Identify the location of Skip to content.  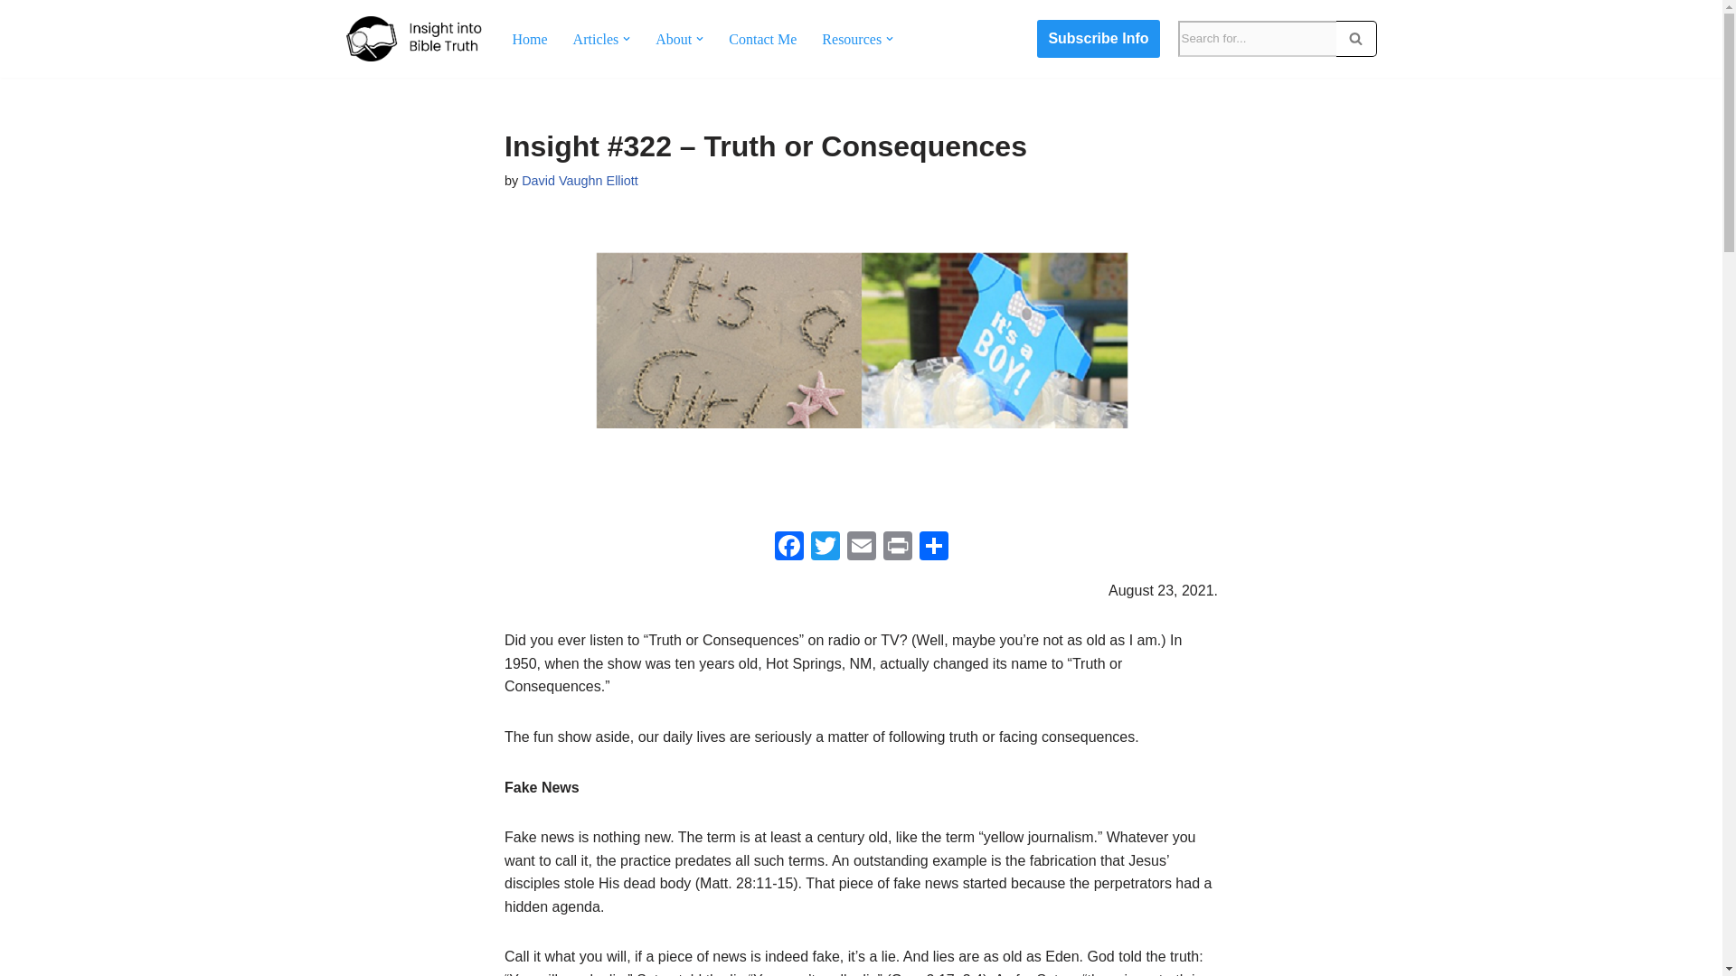
(14, 38).